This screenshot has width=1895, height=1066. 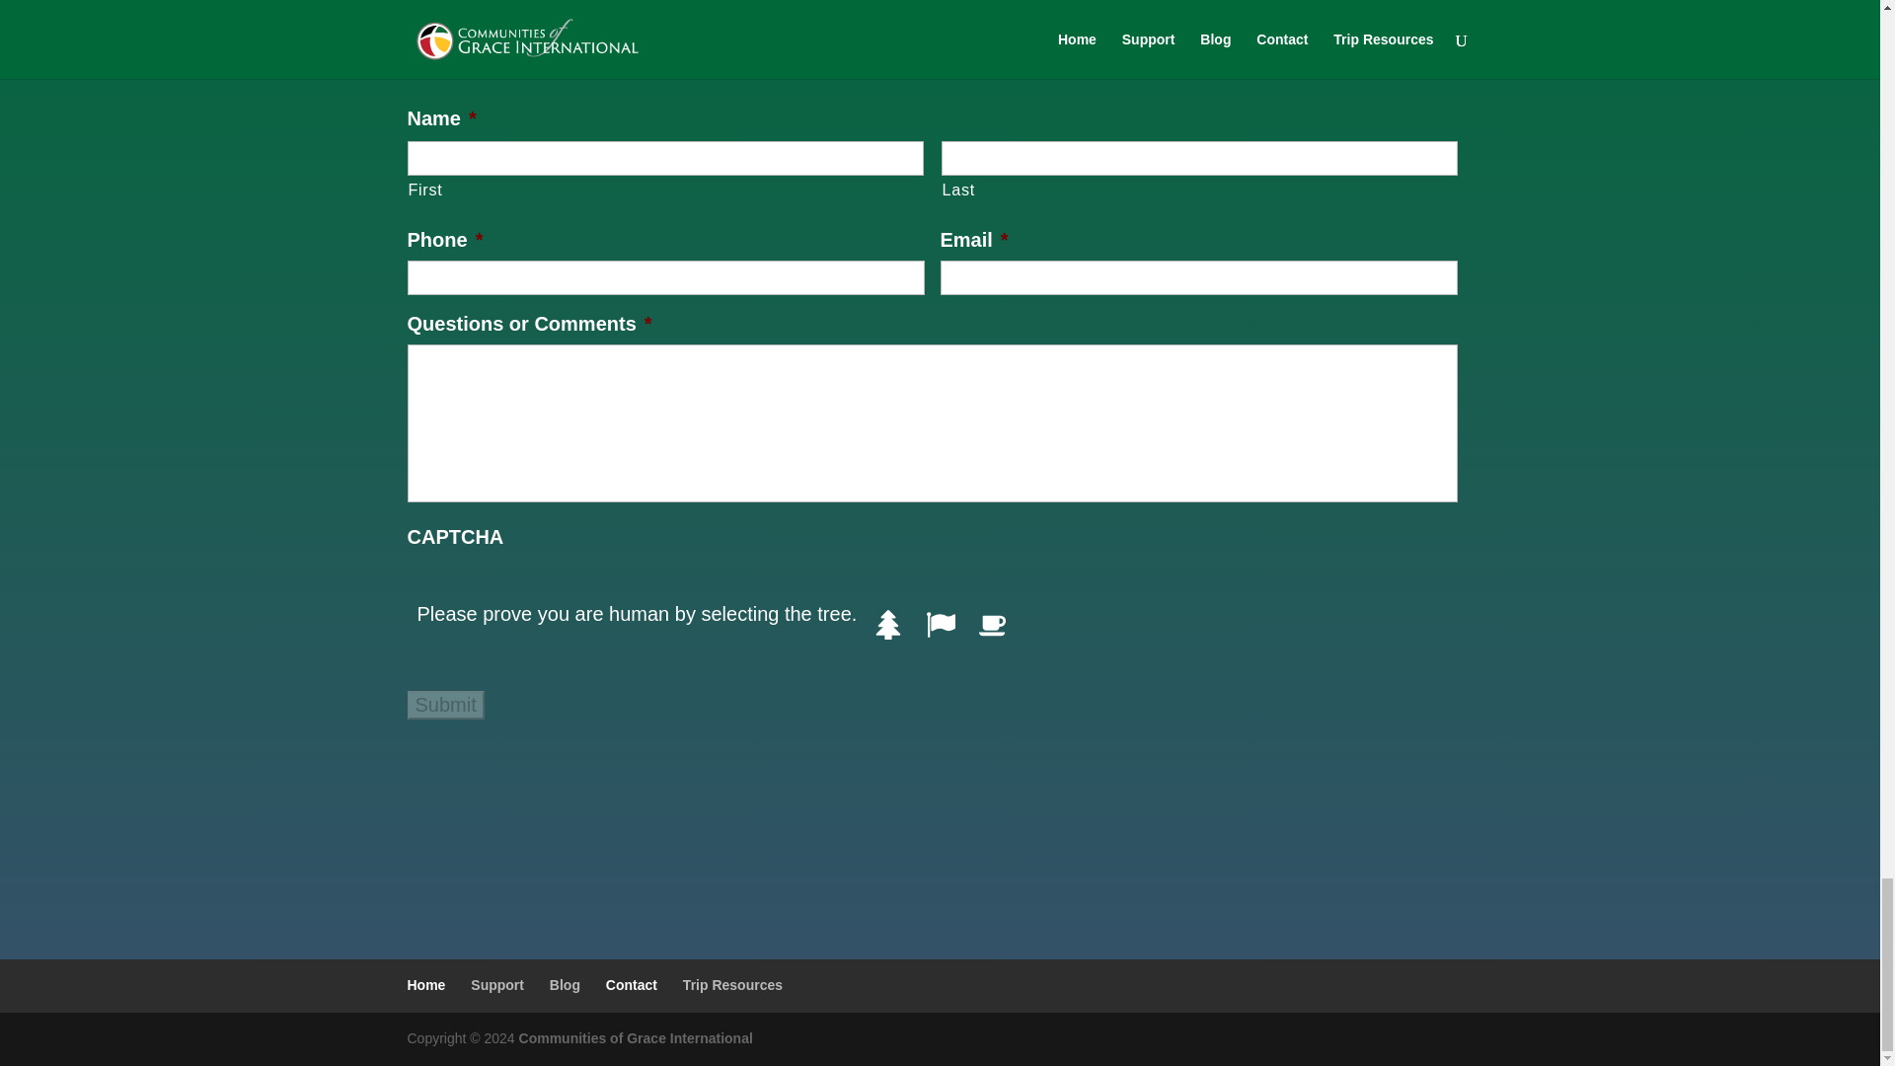 I want to click on Contact, so click(x=632, y=985).